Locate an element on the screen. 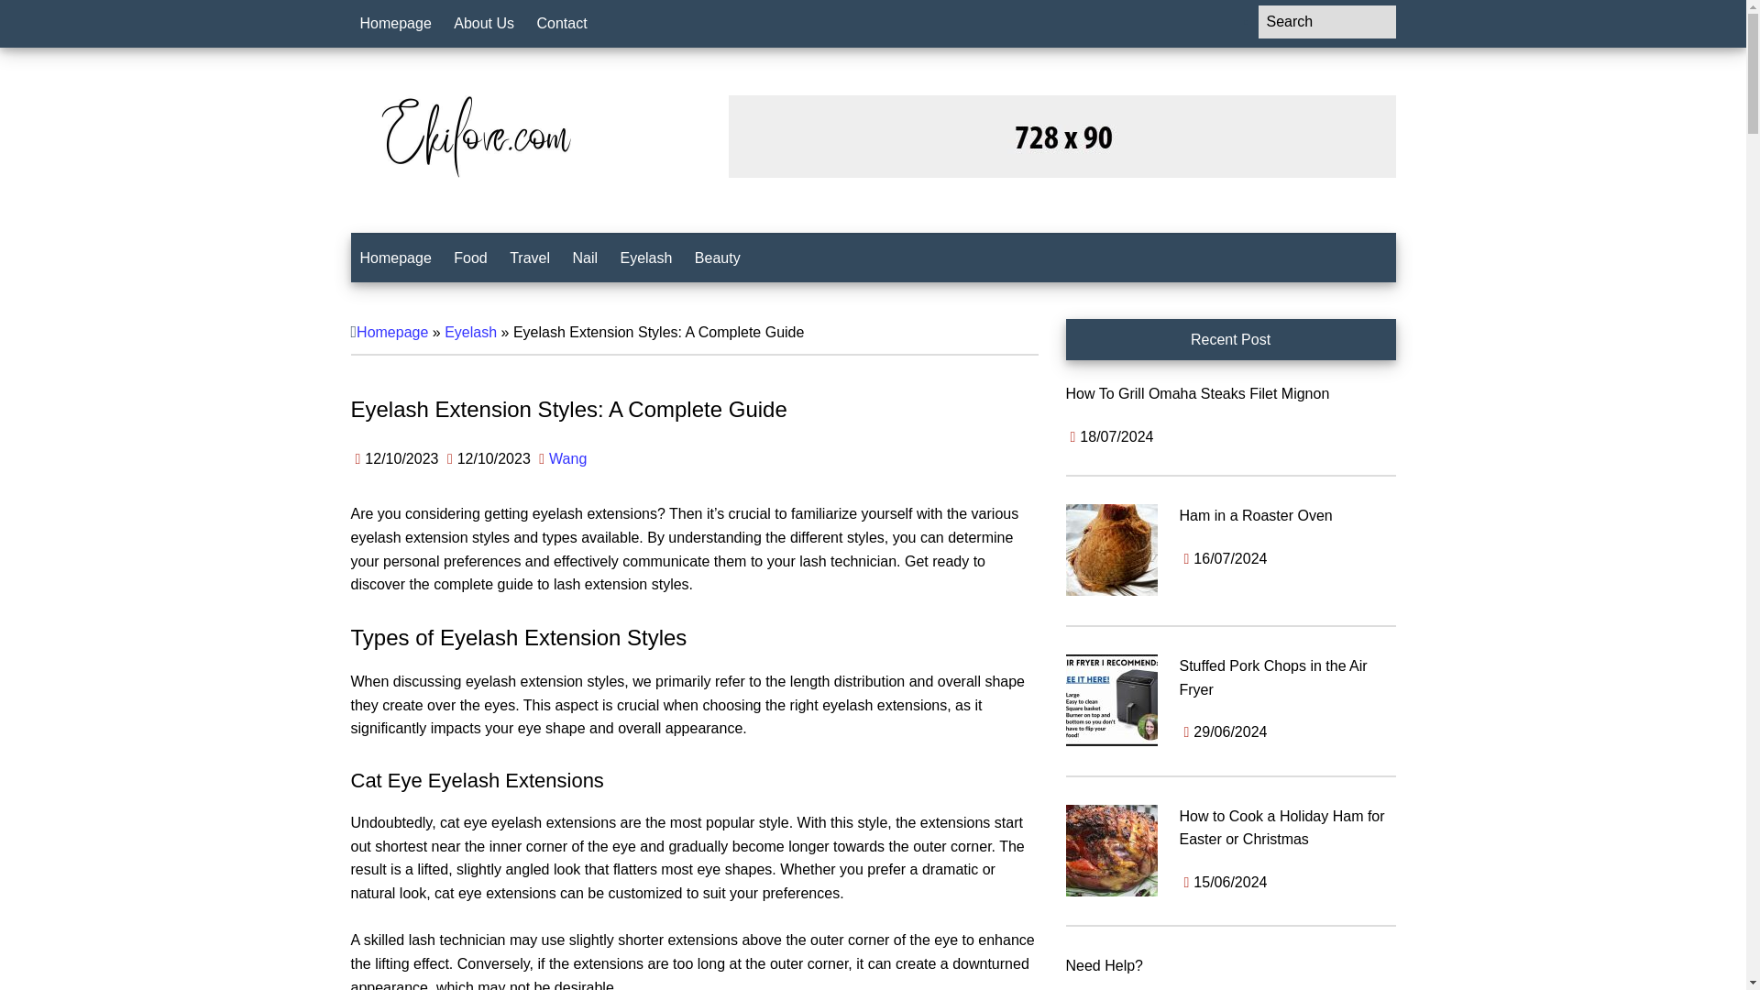 The image size is (1760, 990). Nail is located at coordinates (585, 258).